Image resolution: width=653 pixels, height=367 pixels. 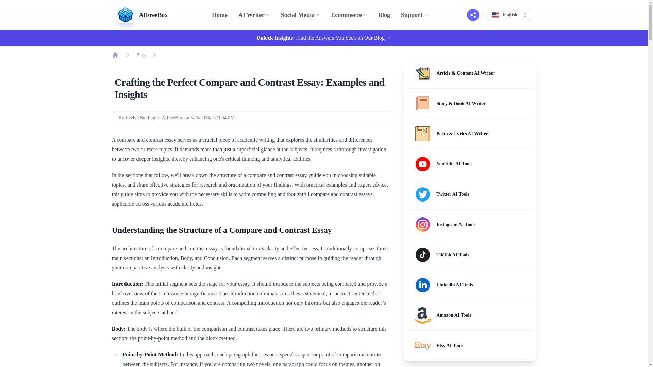 I want to click on Home, so click(x=220, y=15).